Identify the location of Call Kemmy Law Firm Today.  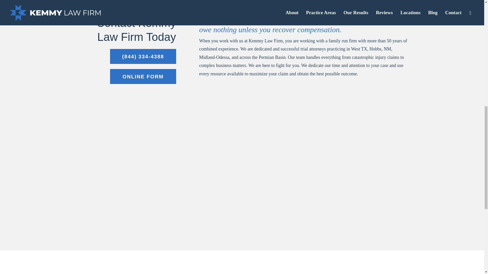
(143, 56).